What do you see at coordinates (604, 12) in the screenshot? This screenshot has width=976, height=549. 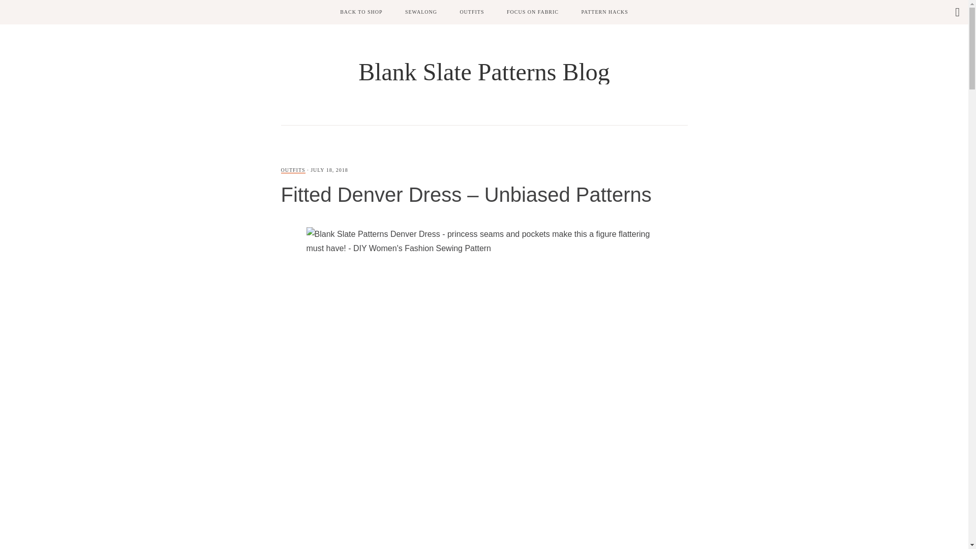 I see `PATTERN HACKS` at bounding box center [604, 12].